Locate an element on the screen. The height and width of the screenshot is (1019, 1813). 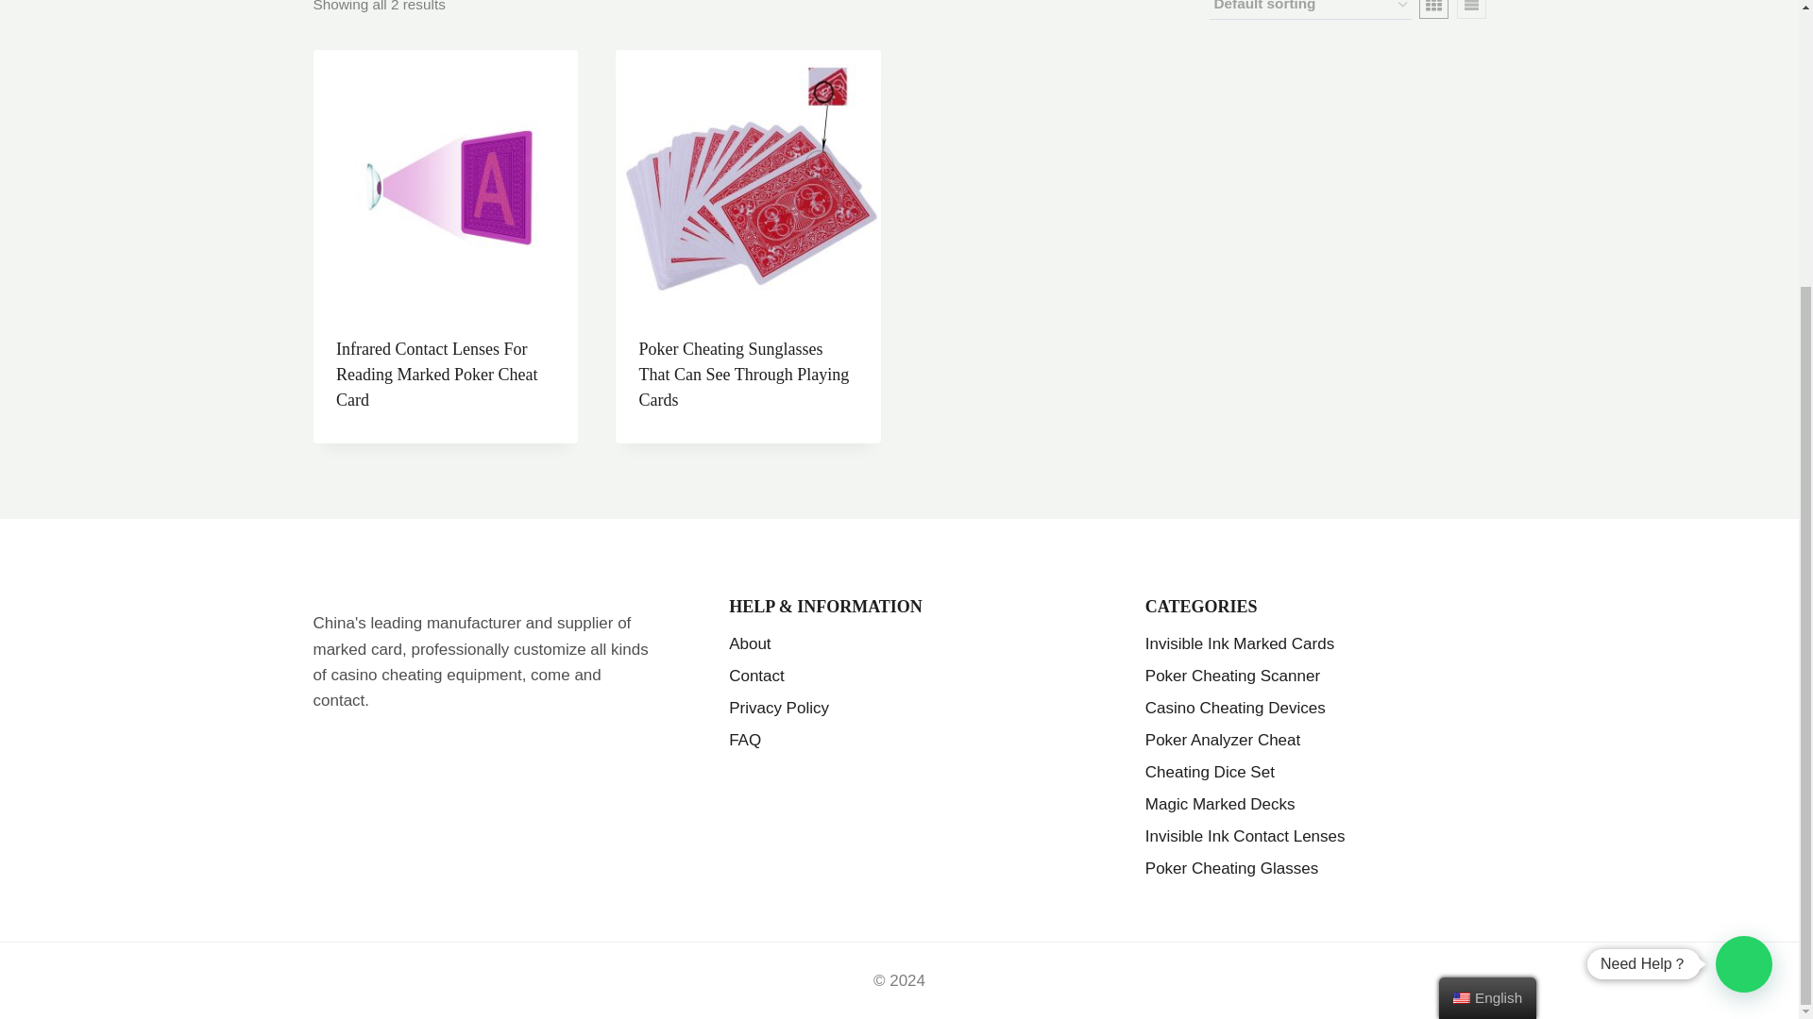
Contact is located at coordinates (899, 676).